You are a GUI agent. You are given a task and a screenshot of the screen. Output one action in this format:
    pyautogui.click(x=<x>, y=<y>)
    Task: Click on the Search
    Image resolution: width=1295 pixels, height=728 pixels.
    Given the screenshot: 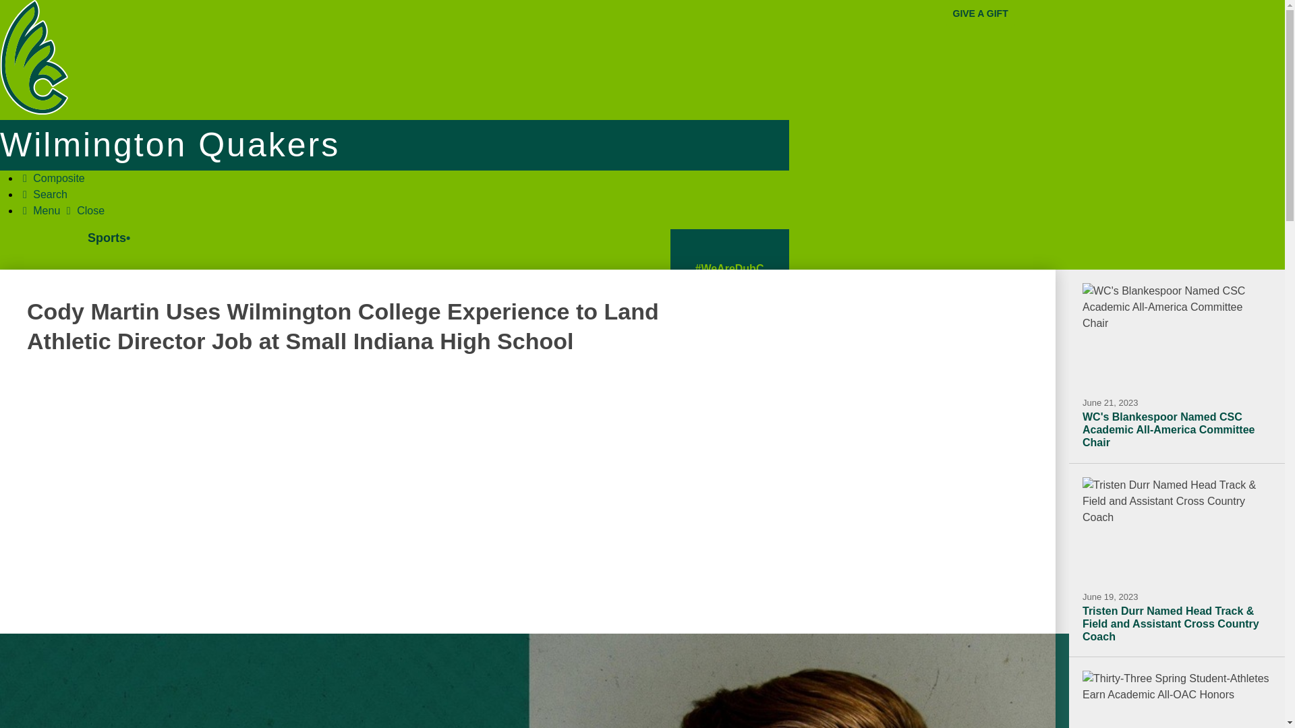 What is the action you would take?
    pyautogui.click(x=731, y=577)
    